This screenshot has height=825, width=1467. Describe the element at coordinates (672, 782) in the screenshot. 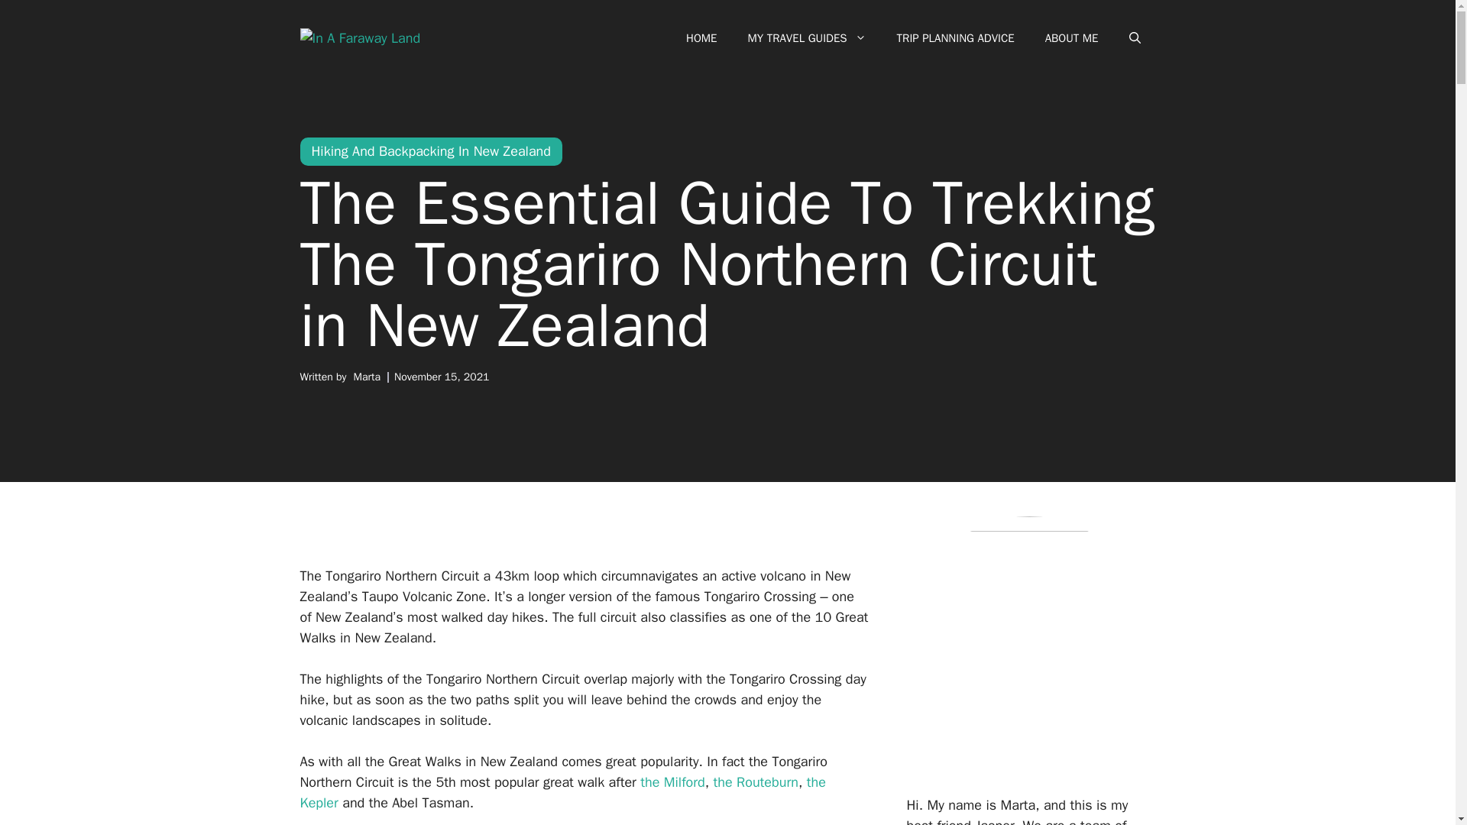

I see `the Milford` at that location.